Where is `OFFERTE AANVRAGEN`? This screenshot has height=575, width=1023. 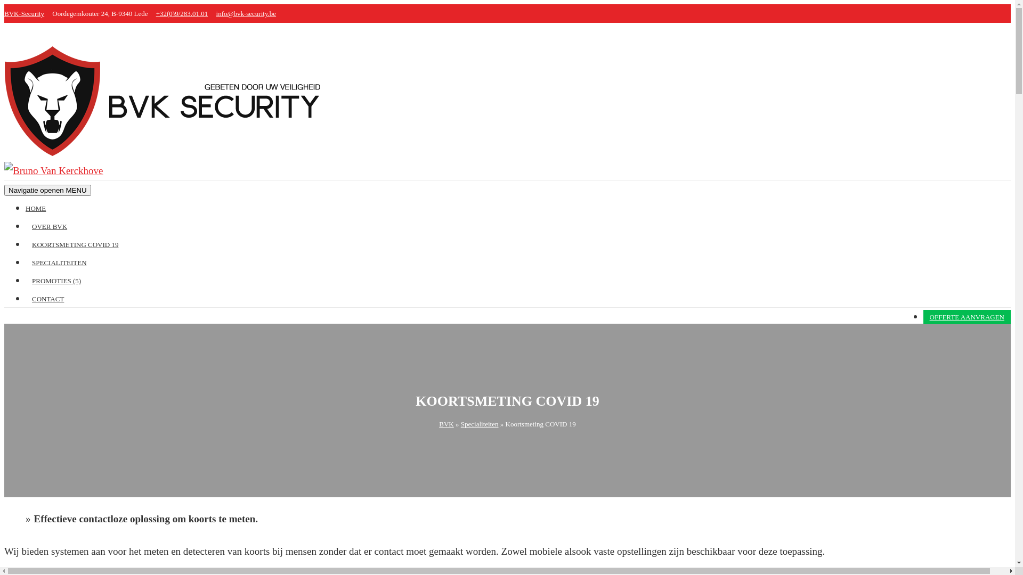 OFFERTE AANVRAGEN is located at coordinates (967, 317).